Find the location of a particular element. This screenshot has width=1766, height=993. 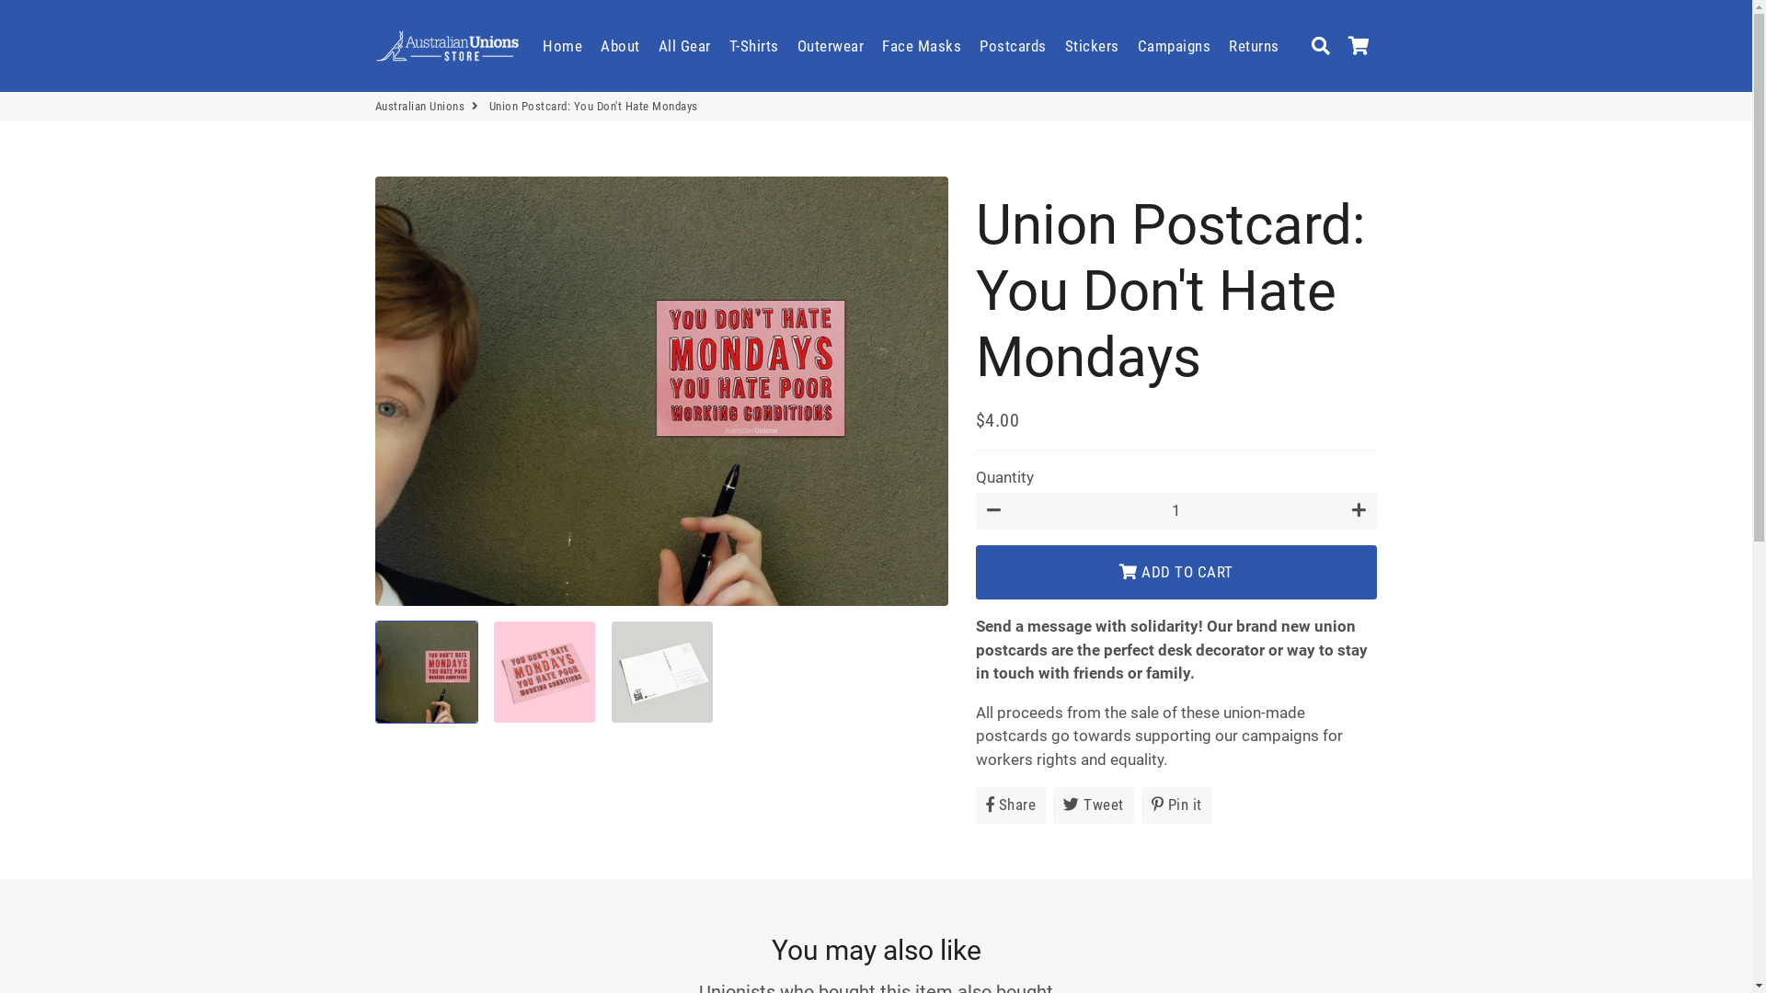

Cart is located at coordinates (1358, 46).